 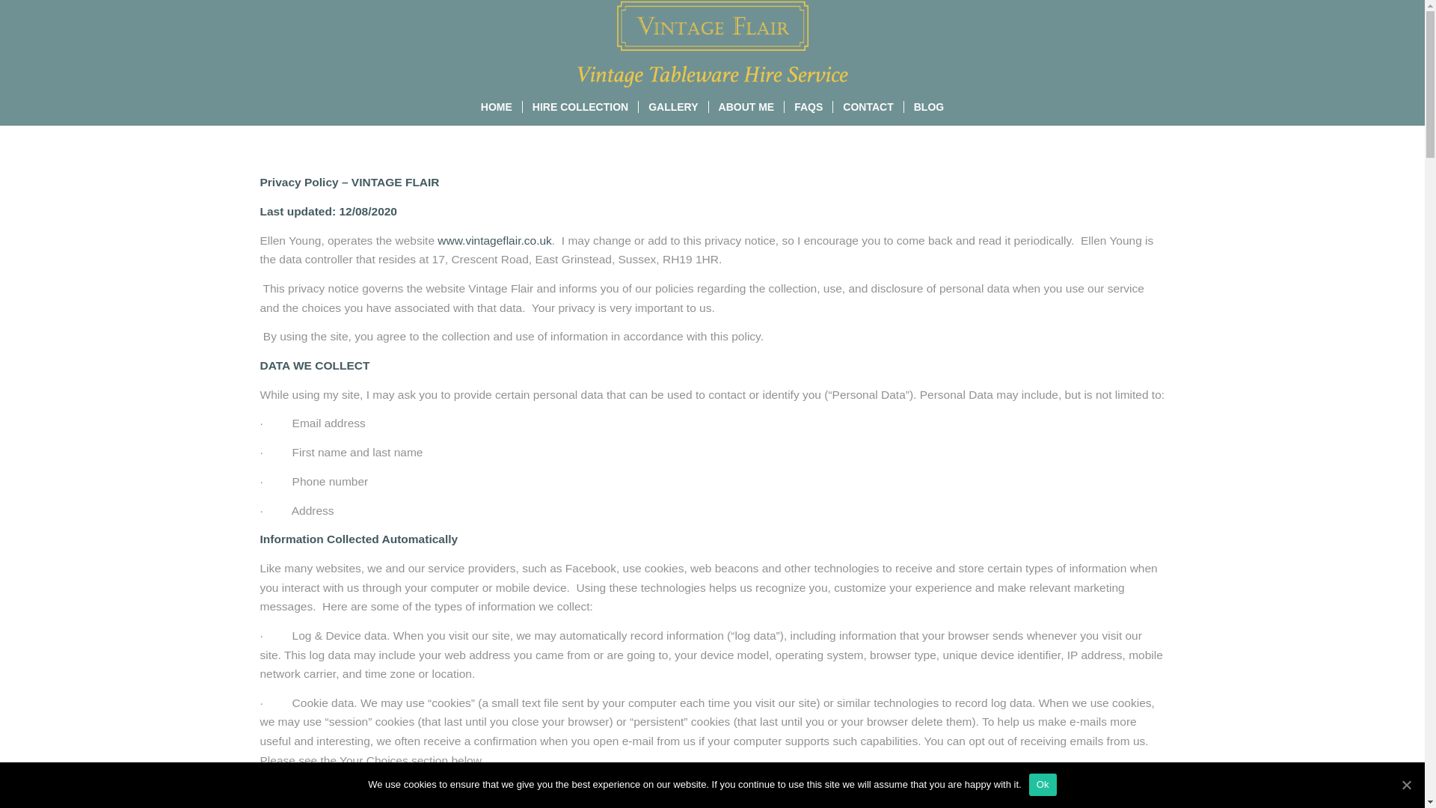 What do you see at coordinates (808, 106) in the screenshot?
I see `FAQS` at bounding box center [808, 106].